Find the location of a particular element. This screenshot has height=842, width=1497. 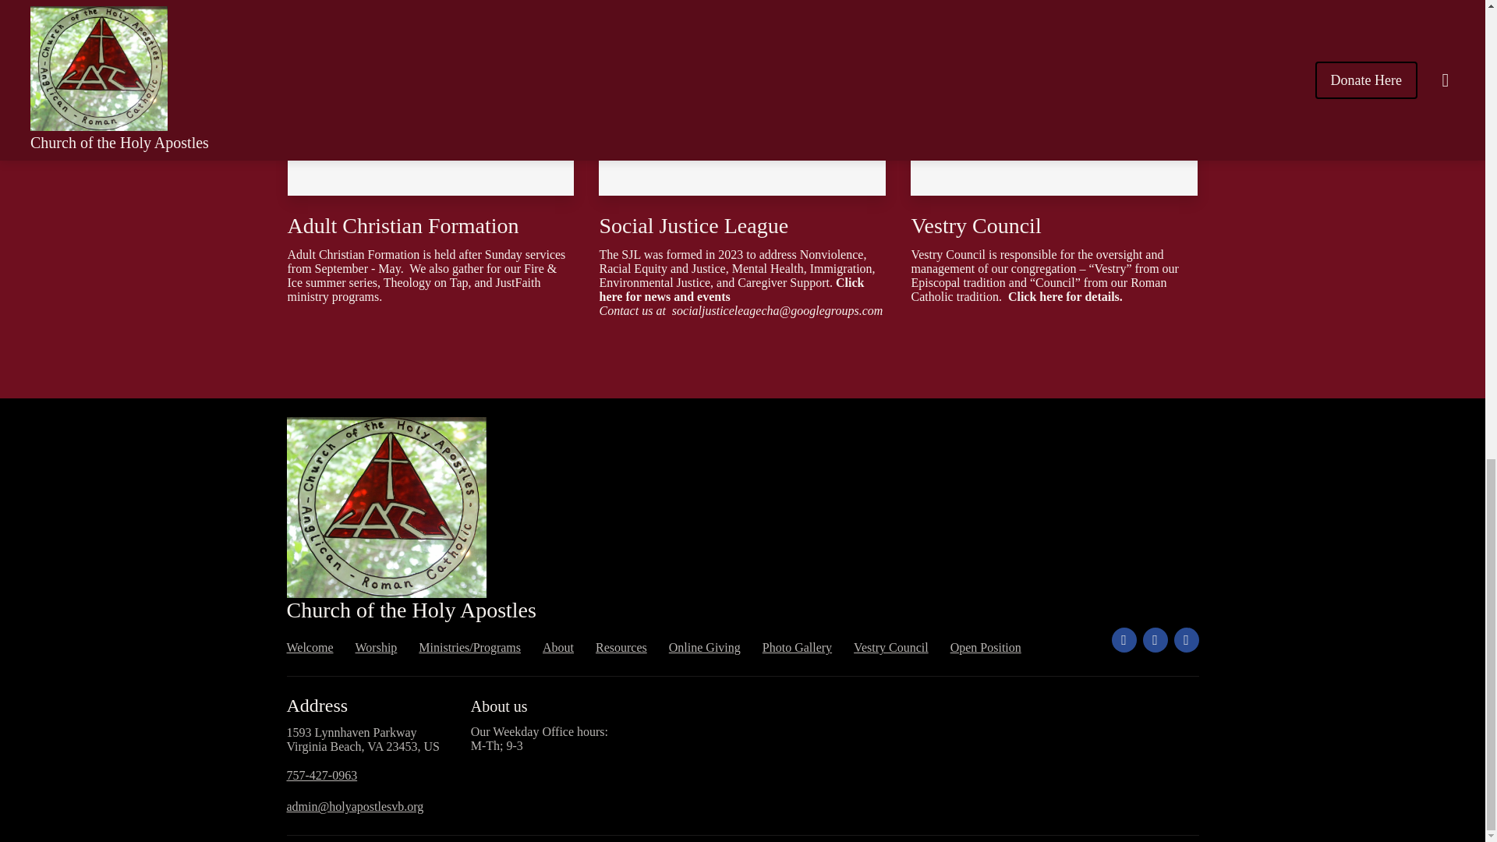

Online Giving is located at coordinates (705, 647).